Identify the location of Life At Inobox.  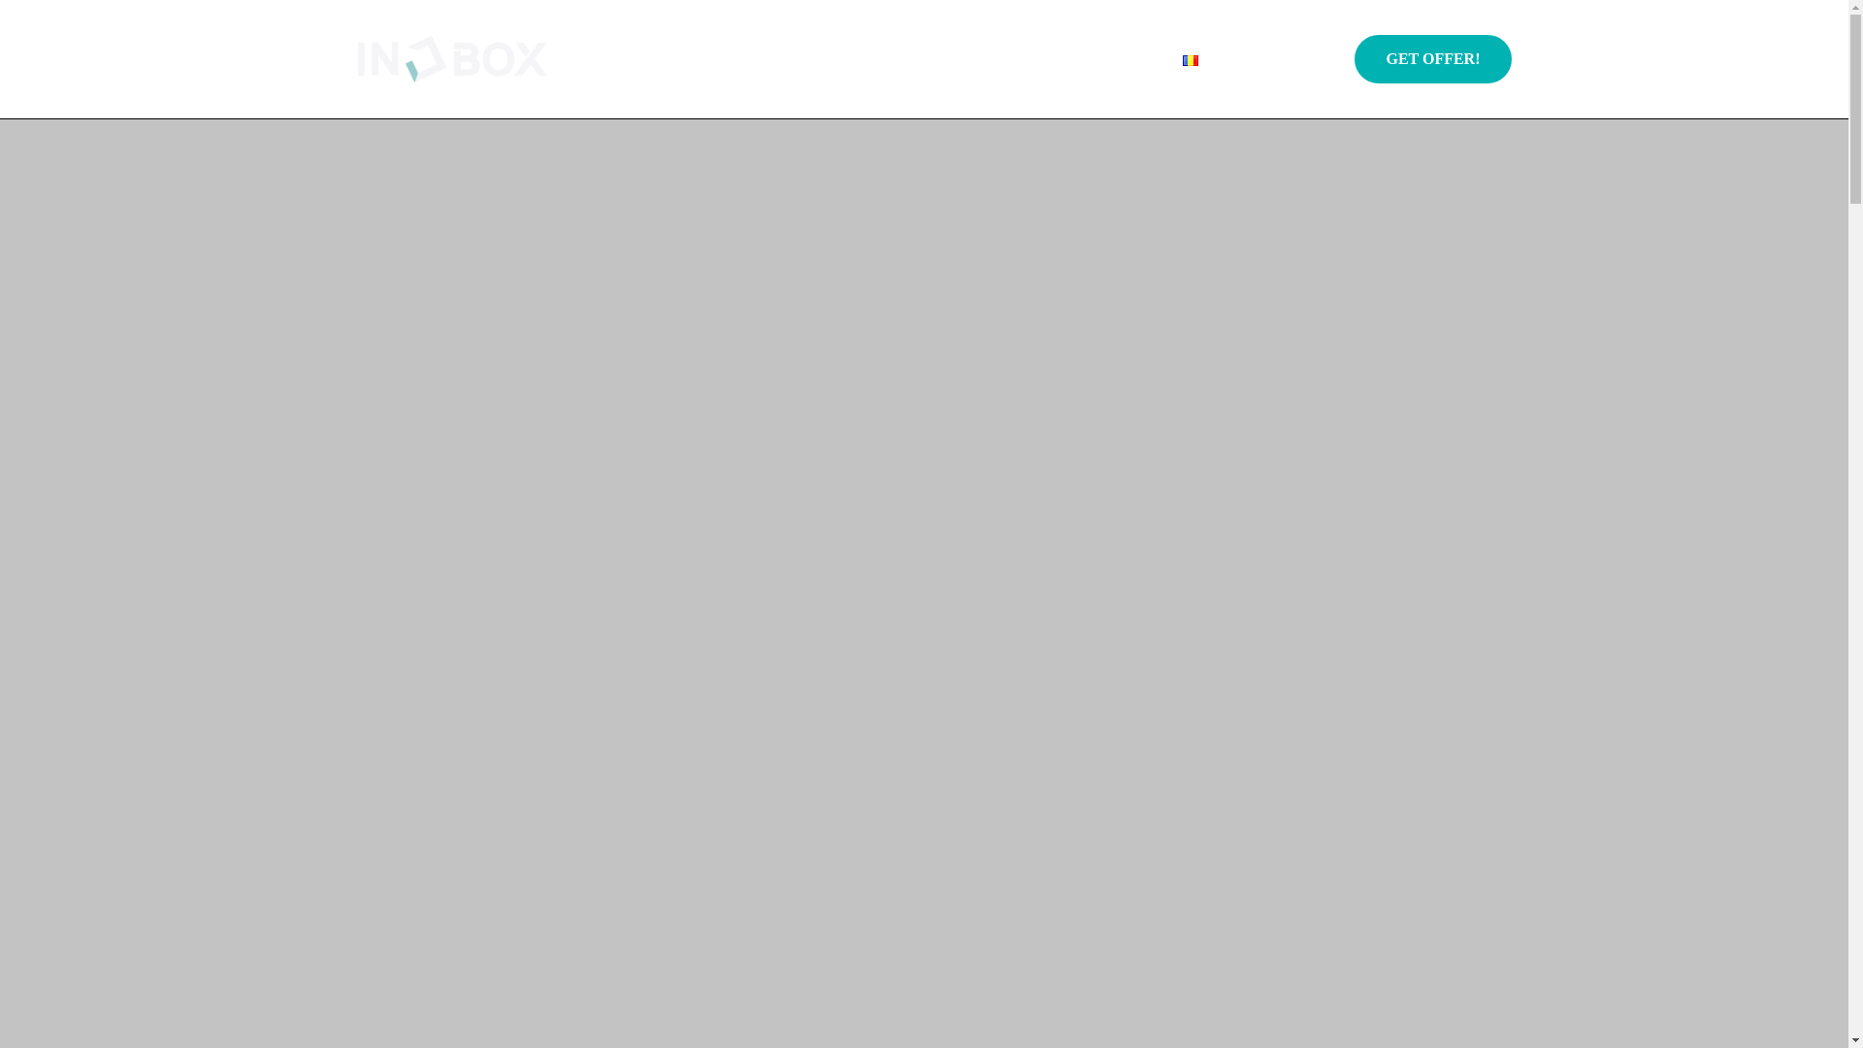
(864, 58).